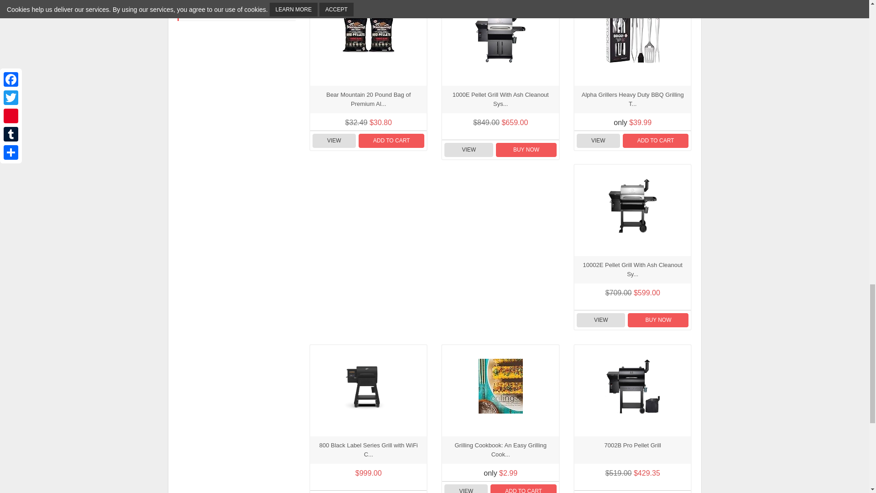 This screenshot has height=493, width=876. What do you see at coordinates (632, 386) in the screenshot?
I see `7002B Pro Pellet Grill` at bounding box center [632, 386].